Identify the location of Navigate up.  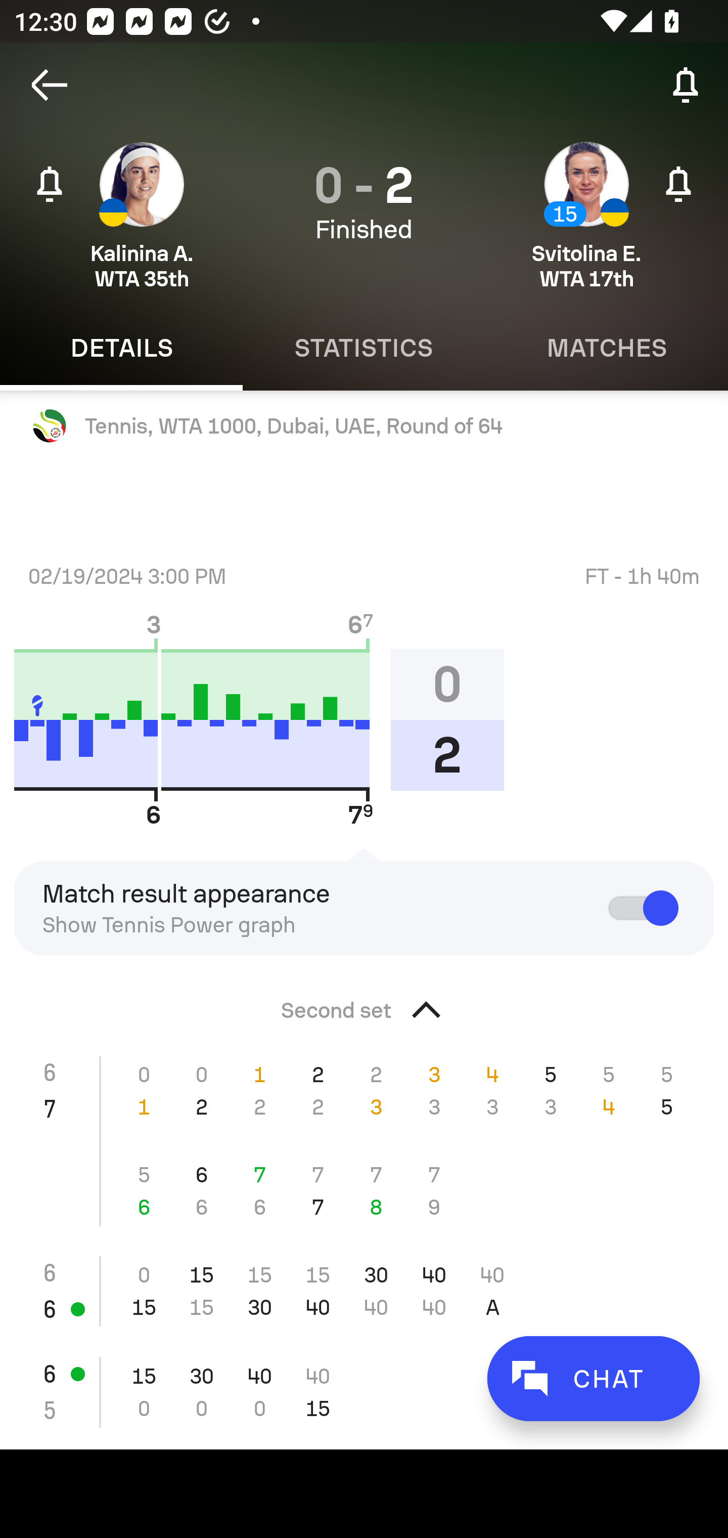
(50, 85).